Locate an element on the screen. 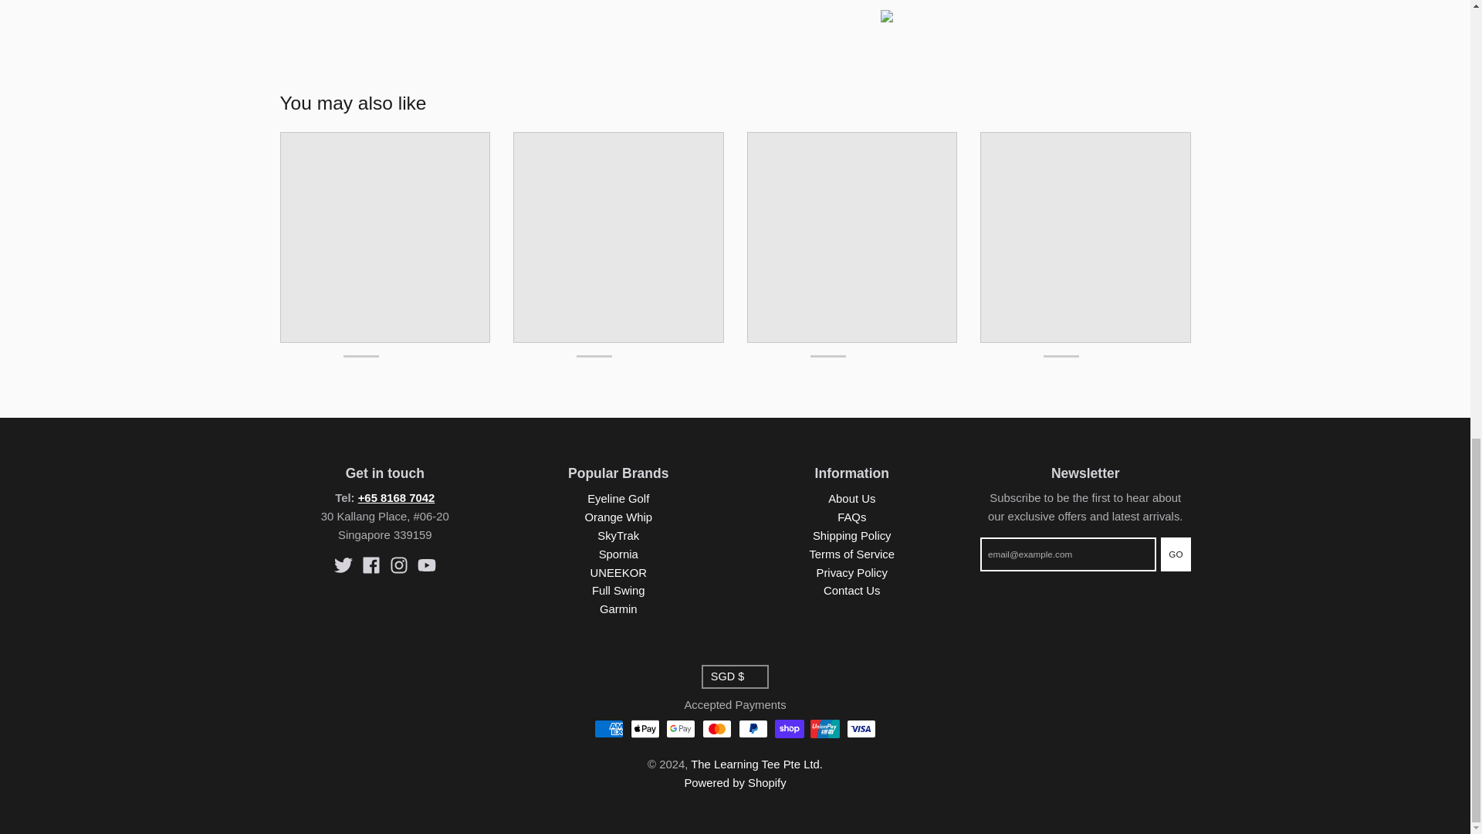  Instagram - The Learning Tee Pte Ltd. is located at coordinates (398, 565).